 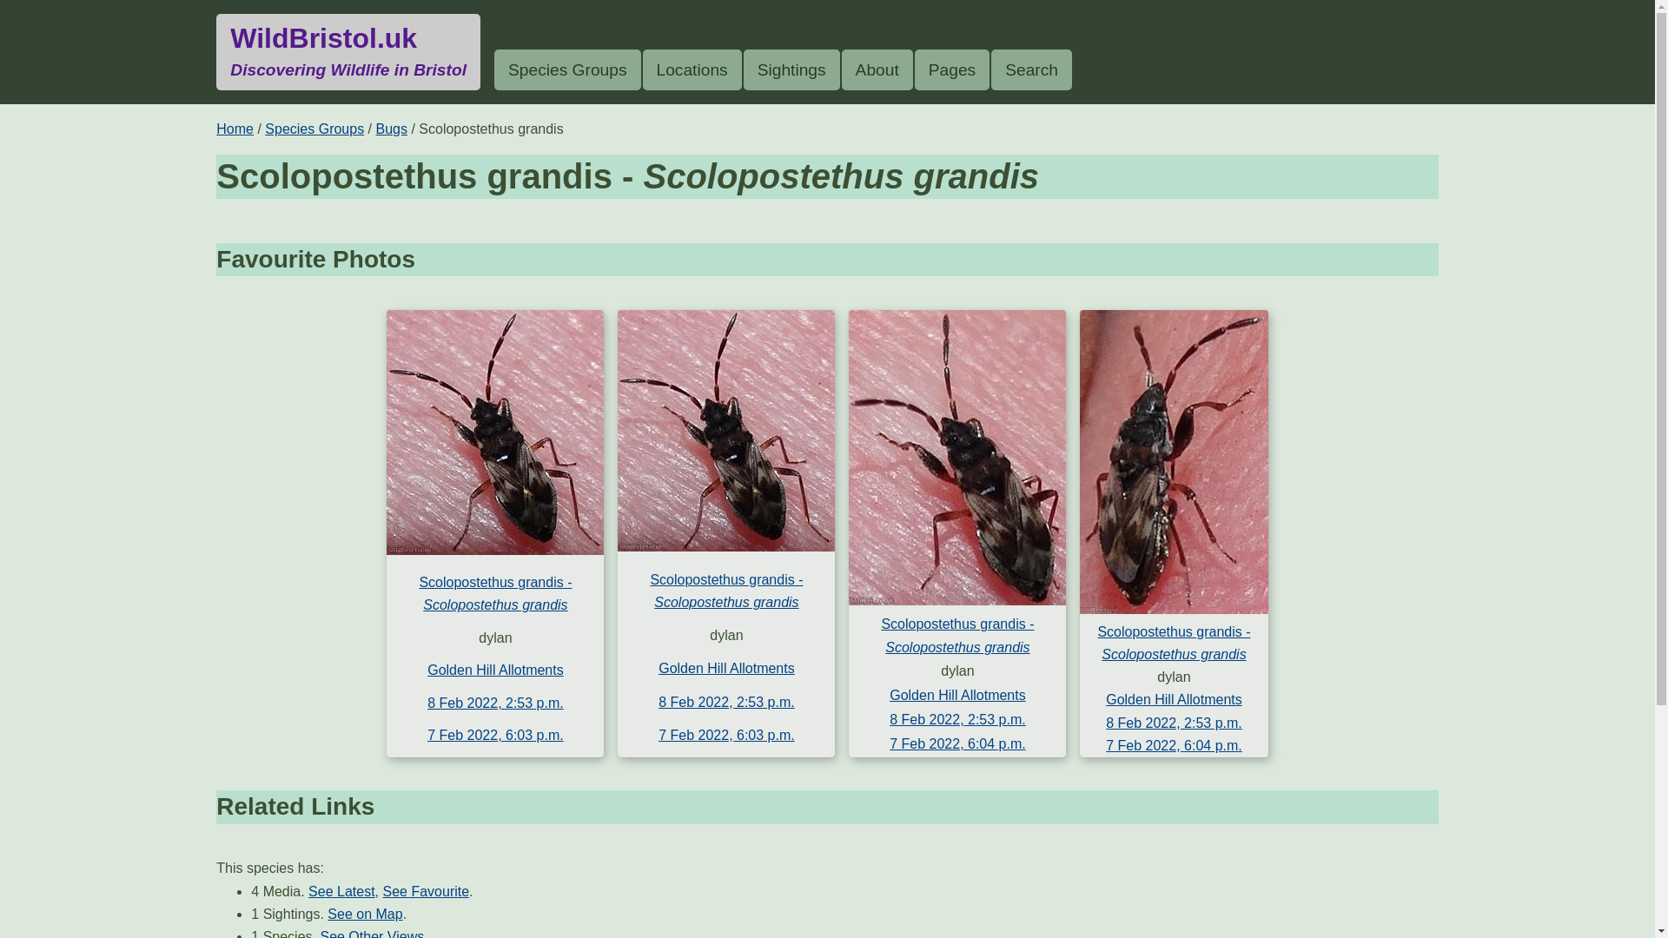 What do you see at coordinates (347, 52) in the screenshot?
I see `See Latest` at bounding box center [347, 52].